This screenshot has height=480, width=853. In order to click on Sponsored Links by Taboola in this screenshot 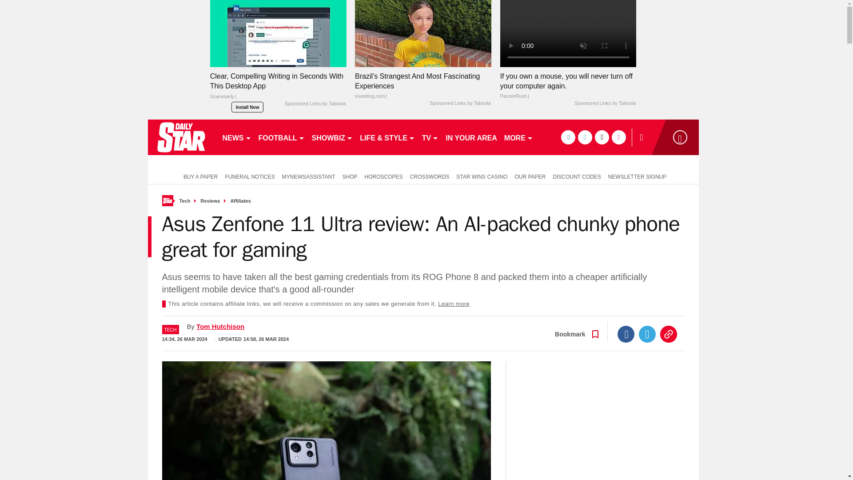, I will do `click(315, 104)`.